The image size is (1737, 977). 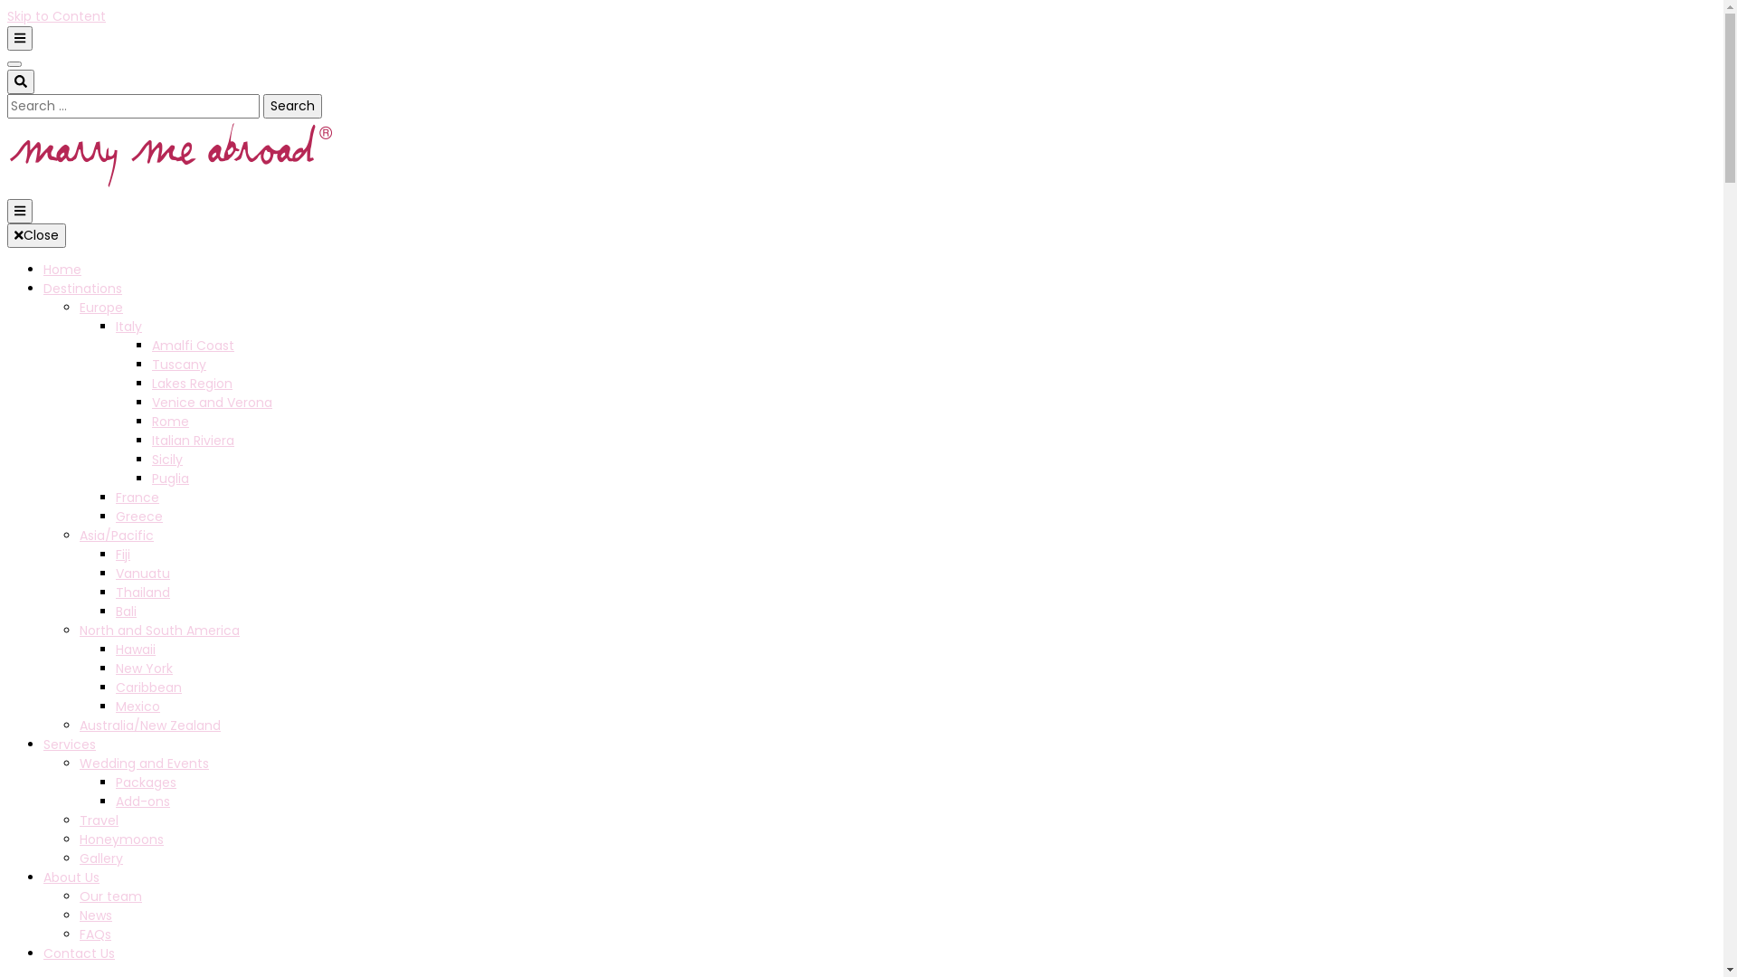 What do you see at coordinates (80, 953) in the screenshot?
I see `Contact Us` at bounding box center [80, 953].